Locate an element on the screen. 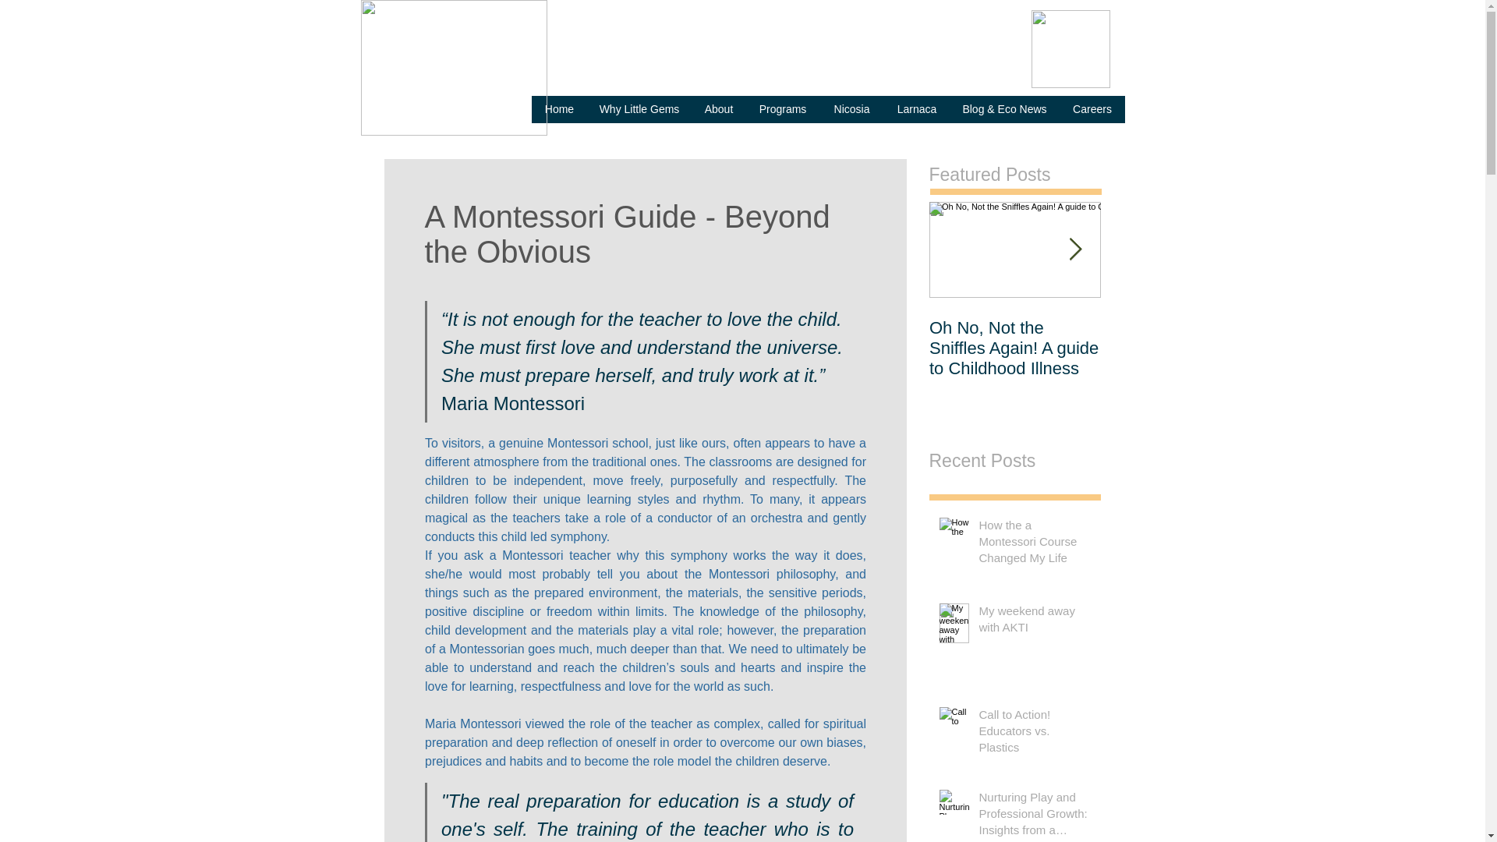 This screenshot has height=842, width=1497. Why Little Gems is located at coordinates (639, 109).